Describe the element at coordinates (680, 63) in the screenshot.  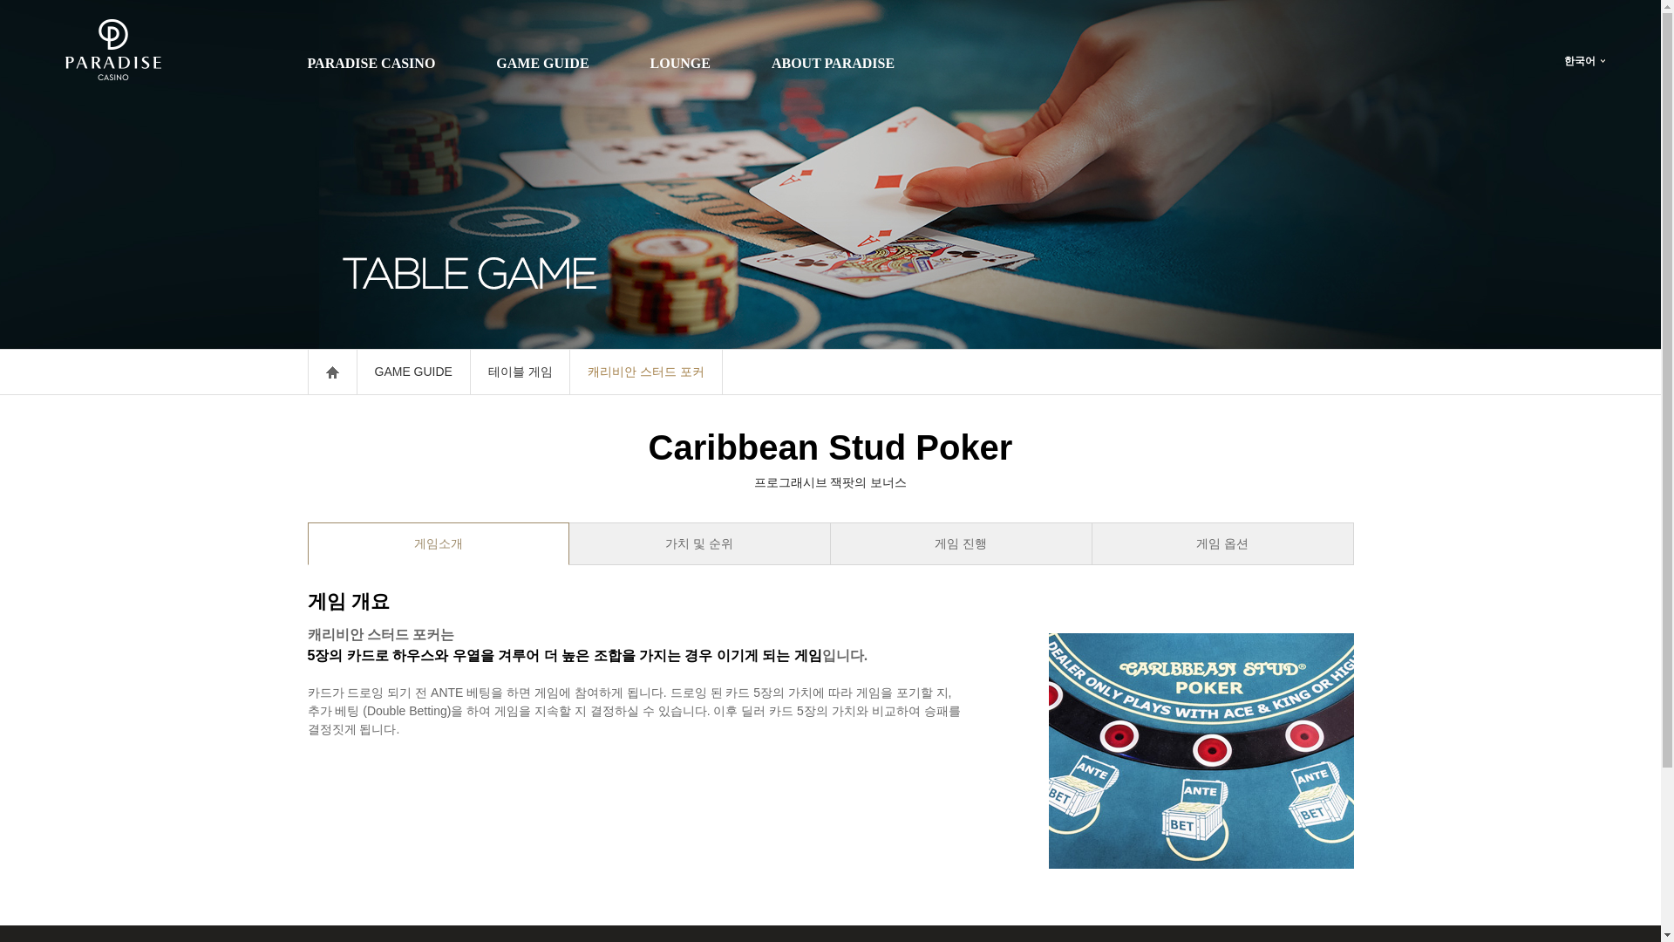
I see `LOUNGE` at that location.